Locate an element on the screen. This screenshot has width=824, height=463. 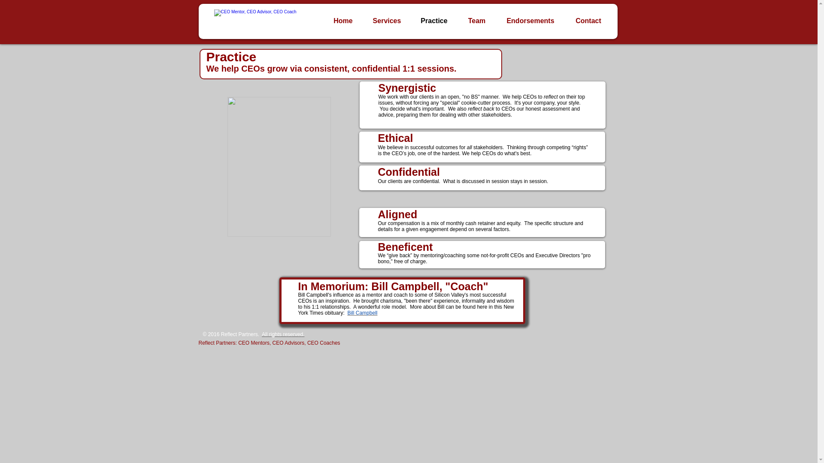
Team is located at coordinates (476, 21).